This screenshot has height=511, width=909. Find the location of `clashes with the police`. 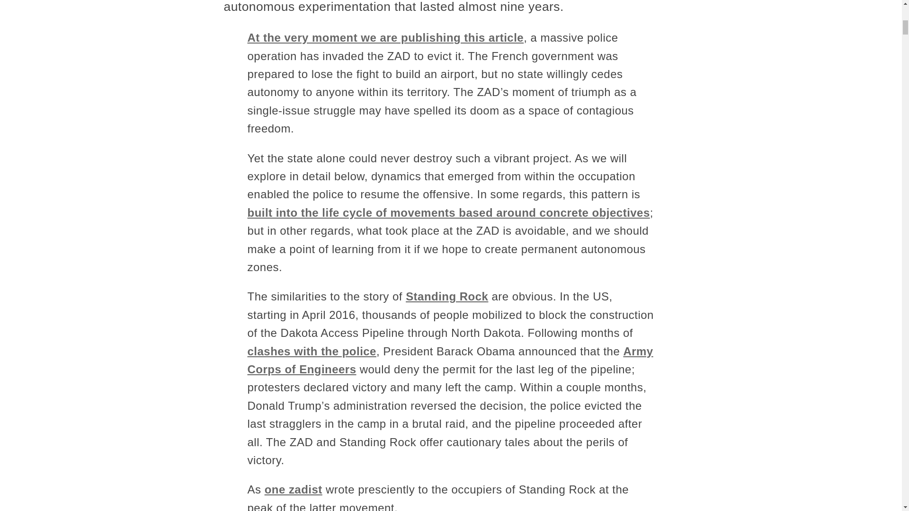

clashes with the police is located at coordinates (312, 351).